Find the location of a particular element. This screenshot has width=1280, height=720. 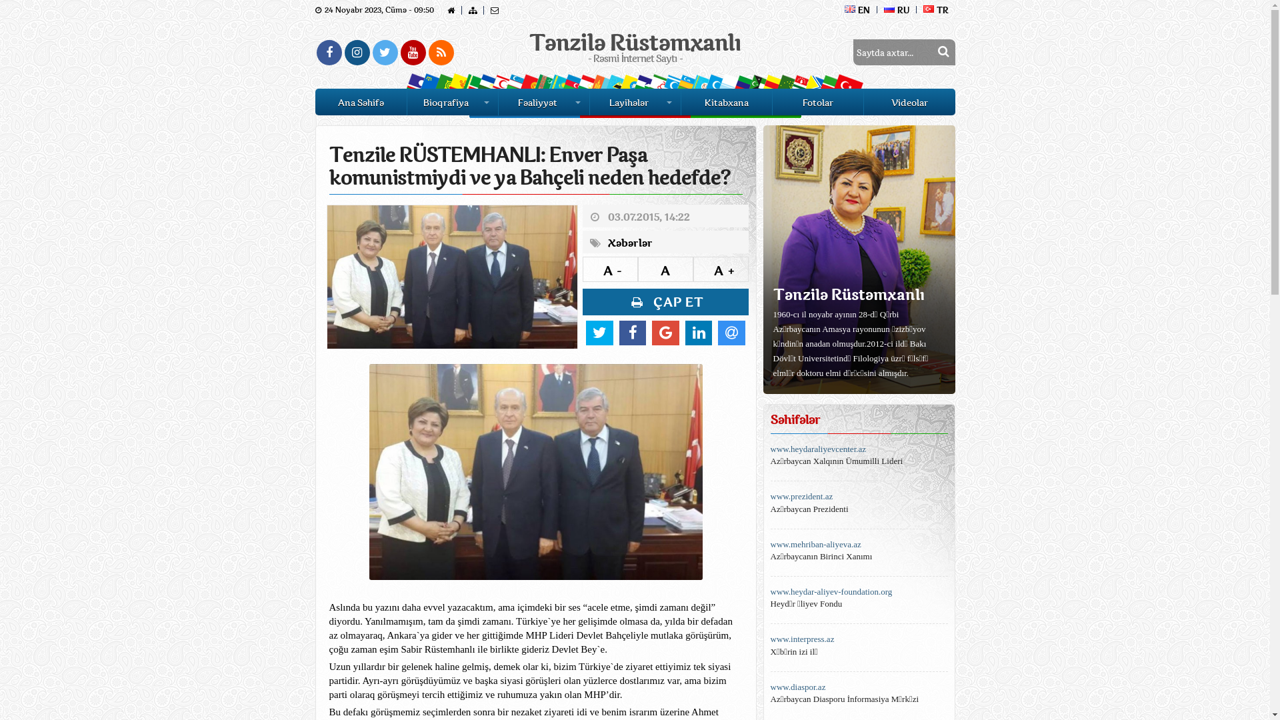

Fotolar is located at coordinates (817, 102).